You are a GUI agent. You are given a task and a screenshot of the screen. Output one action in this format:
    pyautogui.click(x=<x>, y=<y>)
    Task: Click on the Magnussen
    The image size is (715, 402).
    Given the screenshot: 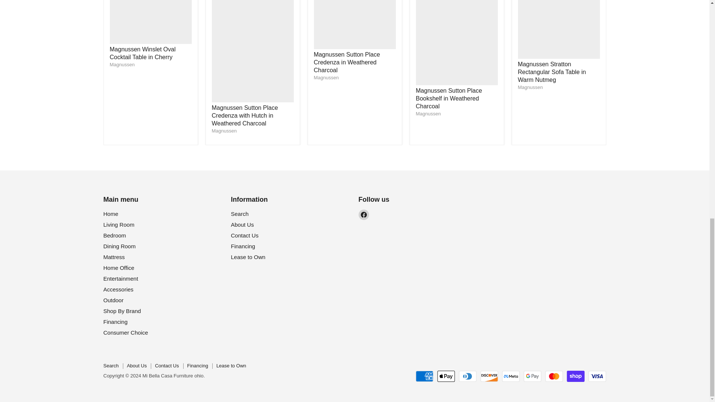 What is the action you would take?
    pyautogui.click(x=428, y=114)
    